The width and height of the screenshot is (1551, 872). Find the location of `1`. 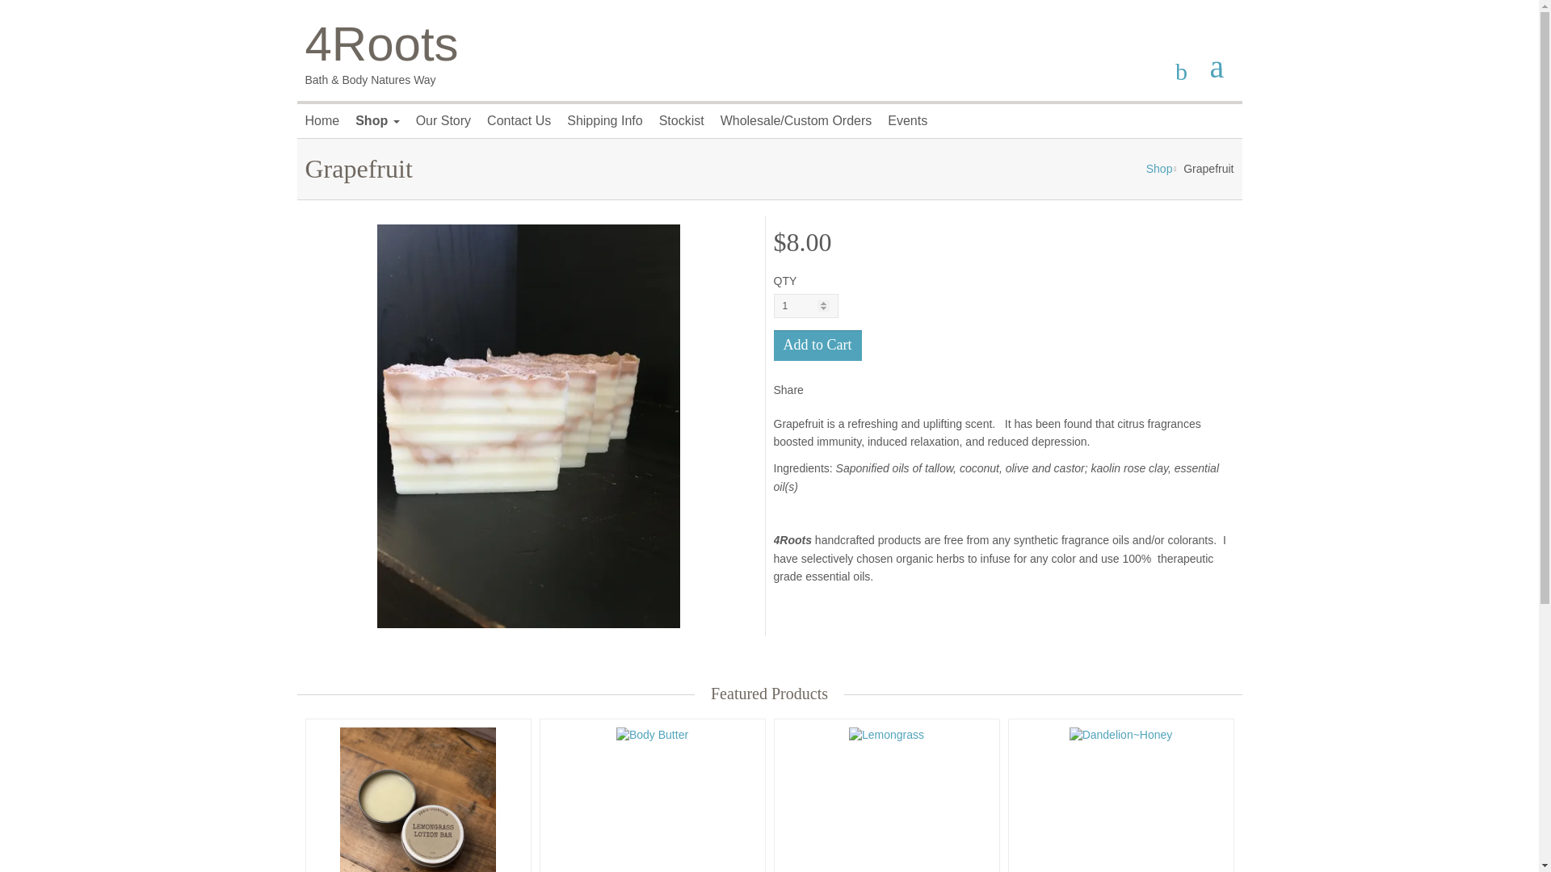

1 is located at coordinates (806, 305).